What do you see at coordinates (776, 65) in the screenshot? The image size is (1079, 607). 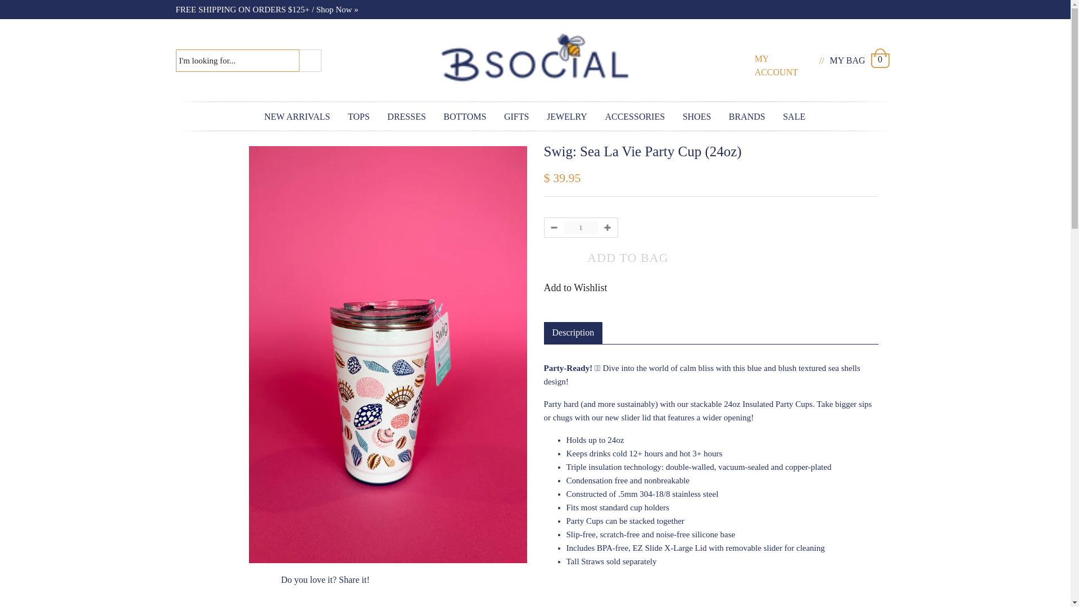 I see `My Account` at bounding box center [776, 65].